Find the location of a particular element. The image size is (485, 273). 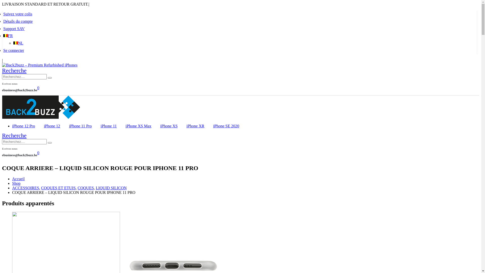

iPhone SE 2020 is located at coordinates (226, 126).